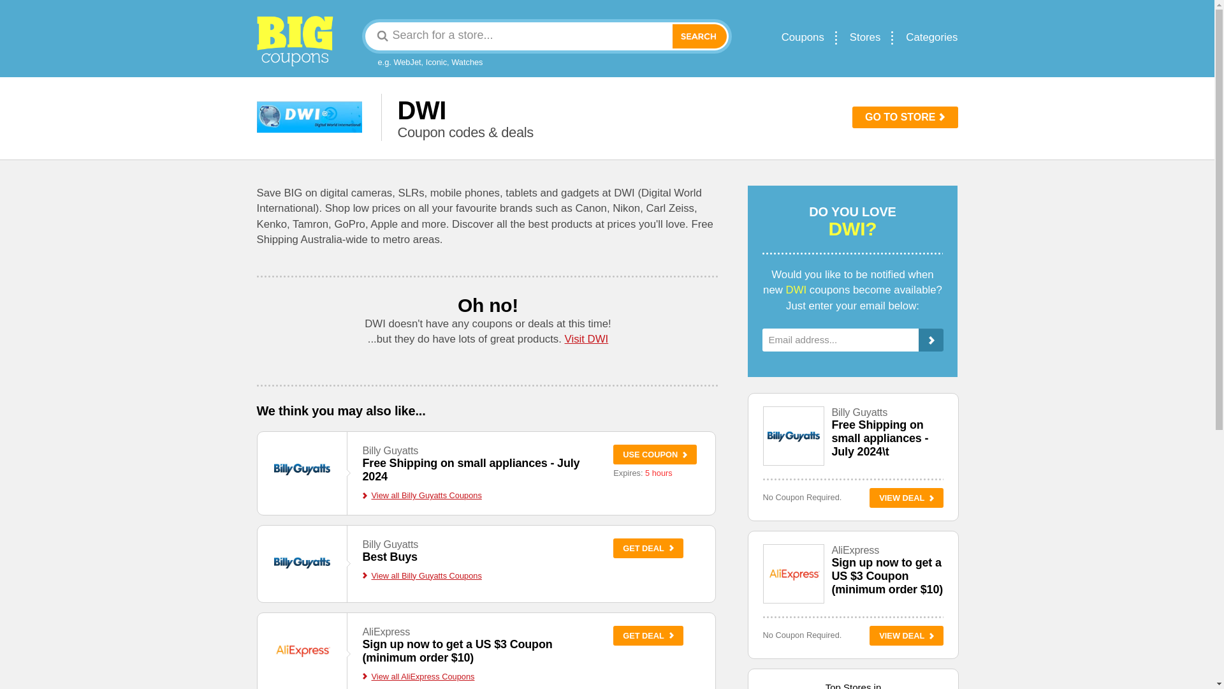 The image size is (1224, 689). Describe the element at coordinates (803, 37) in the screenshot. I see `Coupons` at that location.